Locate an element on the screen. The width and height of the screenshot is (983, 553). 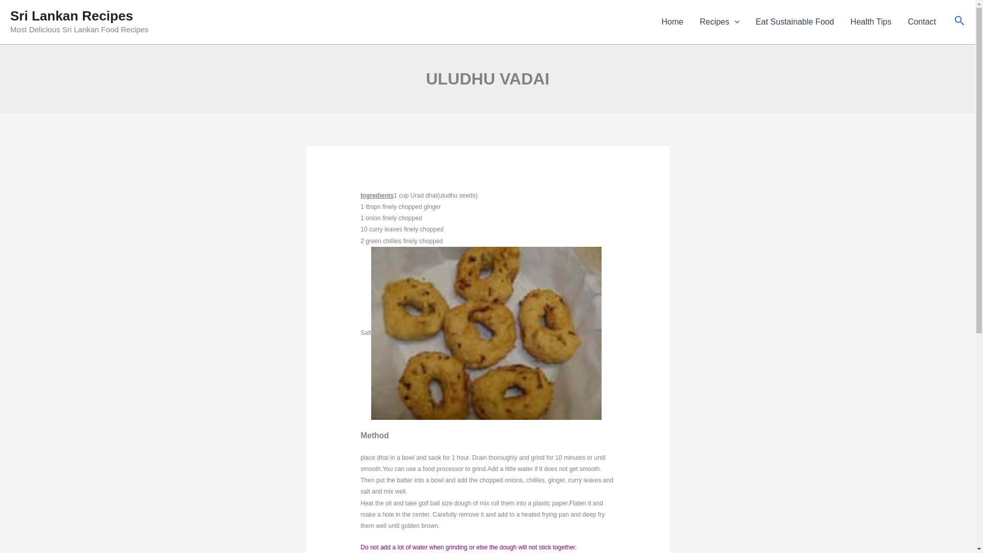
Search is located at coordinates (959, 22).